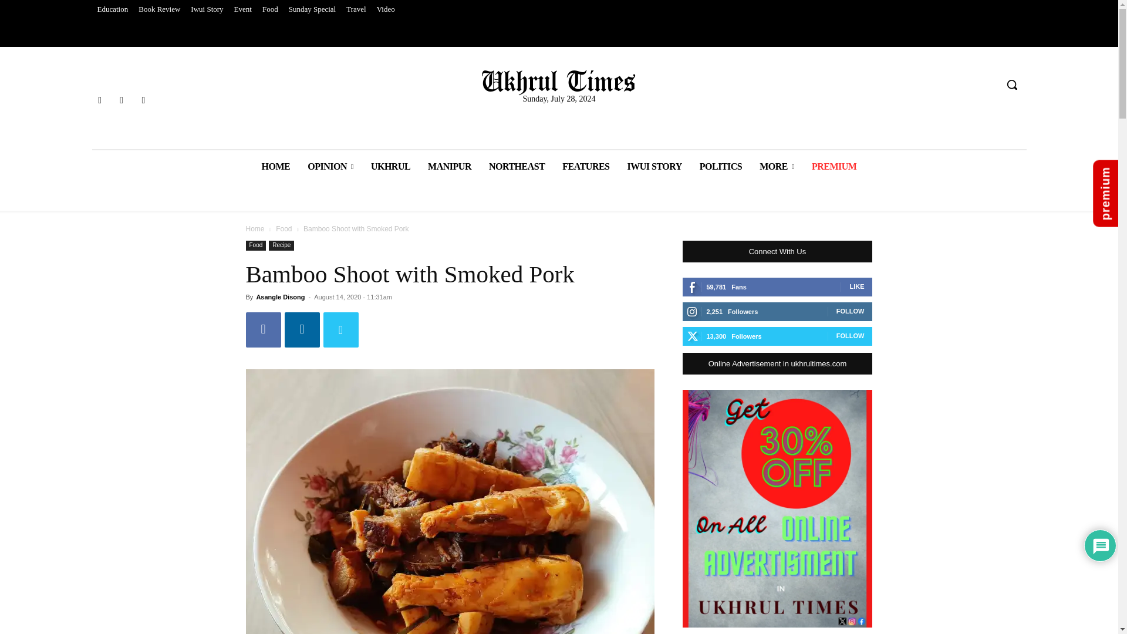 Image resolution: width=1127 pixels, height=634 pixels. I want to click on Sunday Special, so click(312, 9).